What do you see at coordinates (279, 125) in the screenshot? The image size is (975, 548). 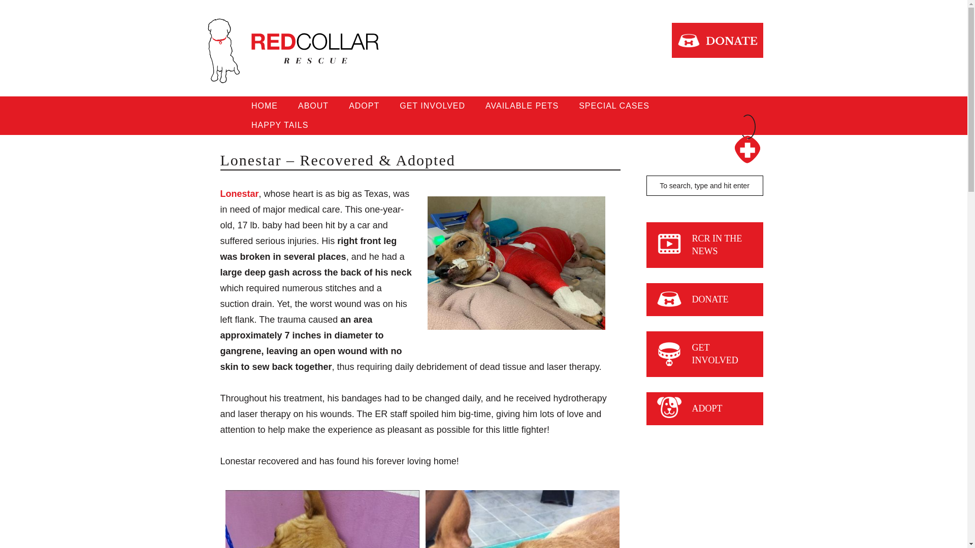 I see `HAPPY TAILS` at bounding box center [279, 125].